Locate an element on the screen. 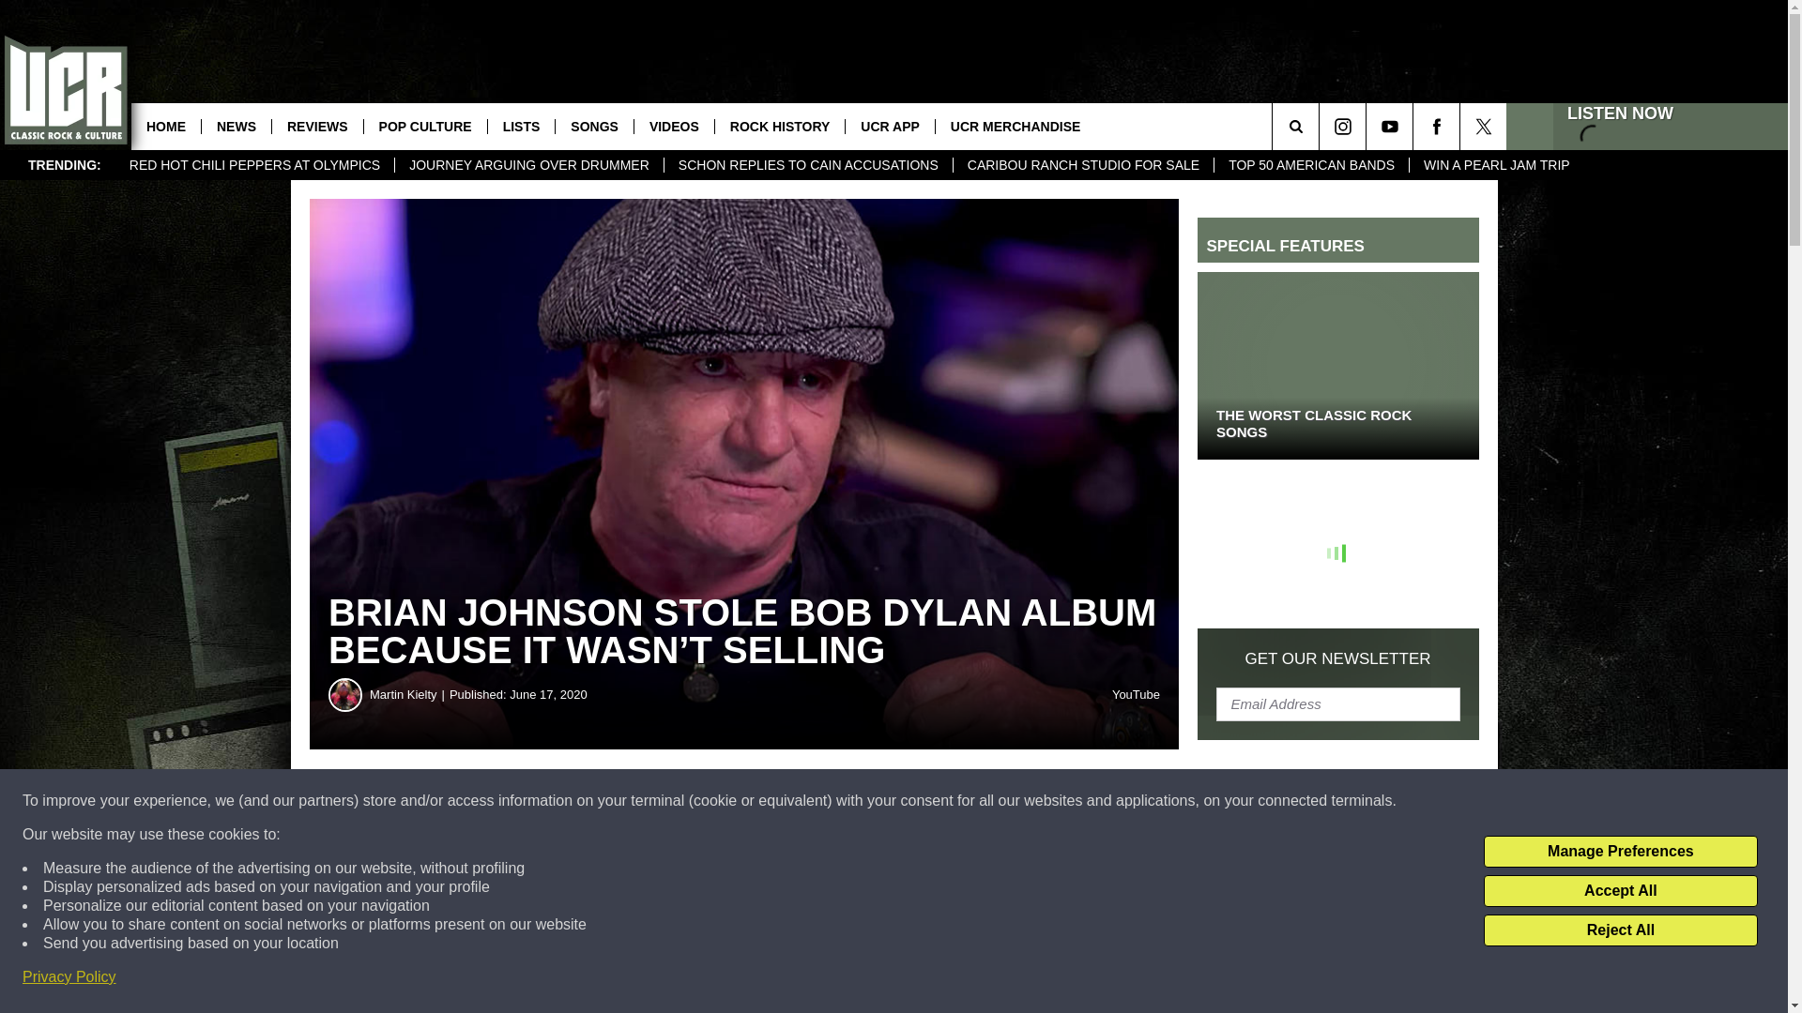  TWEET is located at coordinates (918, 801).